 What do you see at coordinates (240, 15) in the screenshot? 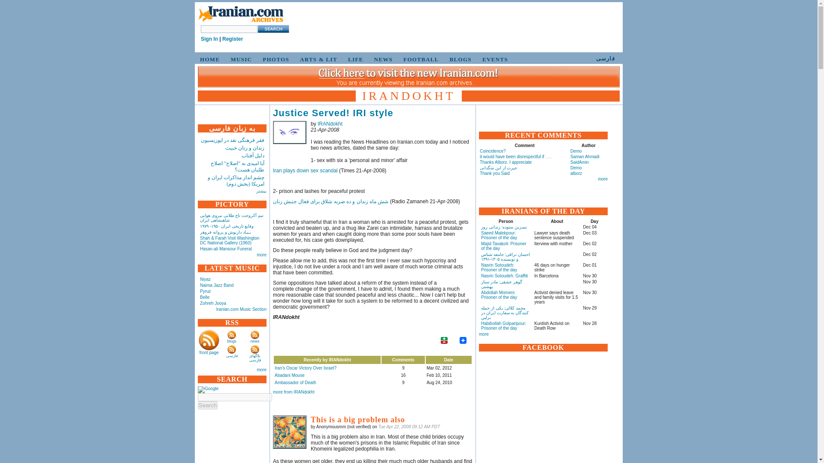
I see `Home` at bounding box center [240, 15].